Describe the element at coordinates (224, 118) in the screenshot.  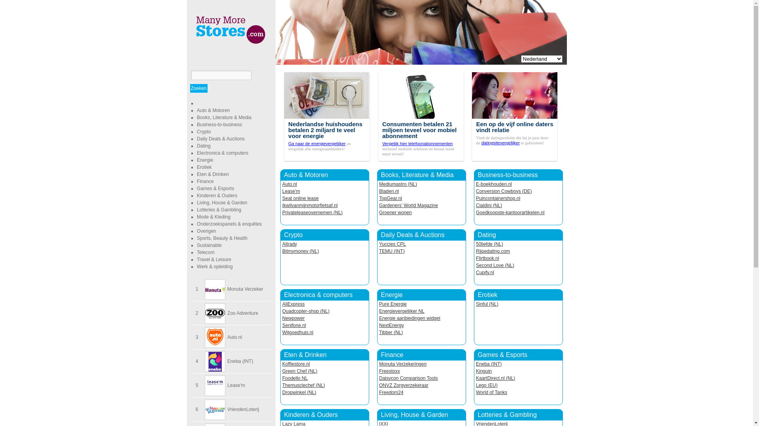
I see `Books, Literature & Media` at that location.